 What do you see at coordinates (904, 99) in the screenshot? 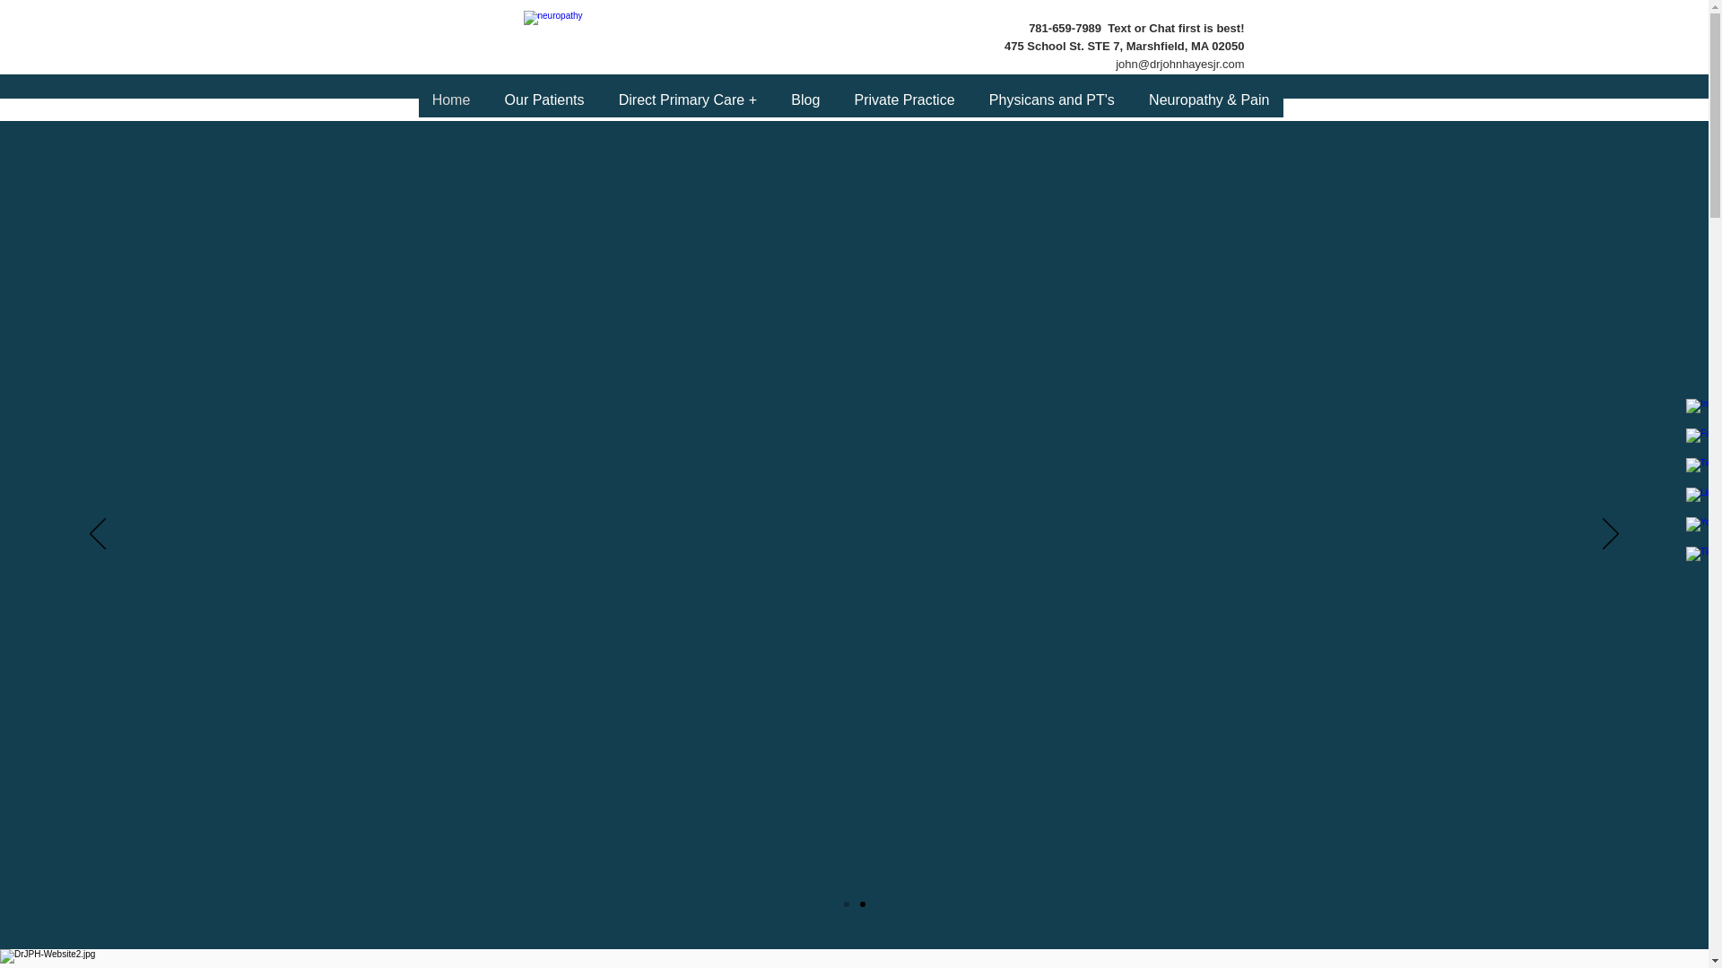
I see `Private Practice` at bounding box center [904, 99].